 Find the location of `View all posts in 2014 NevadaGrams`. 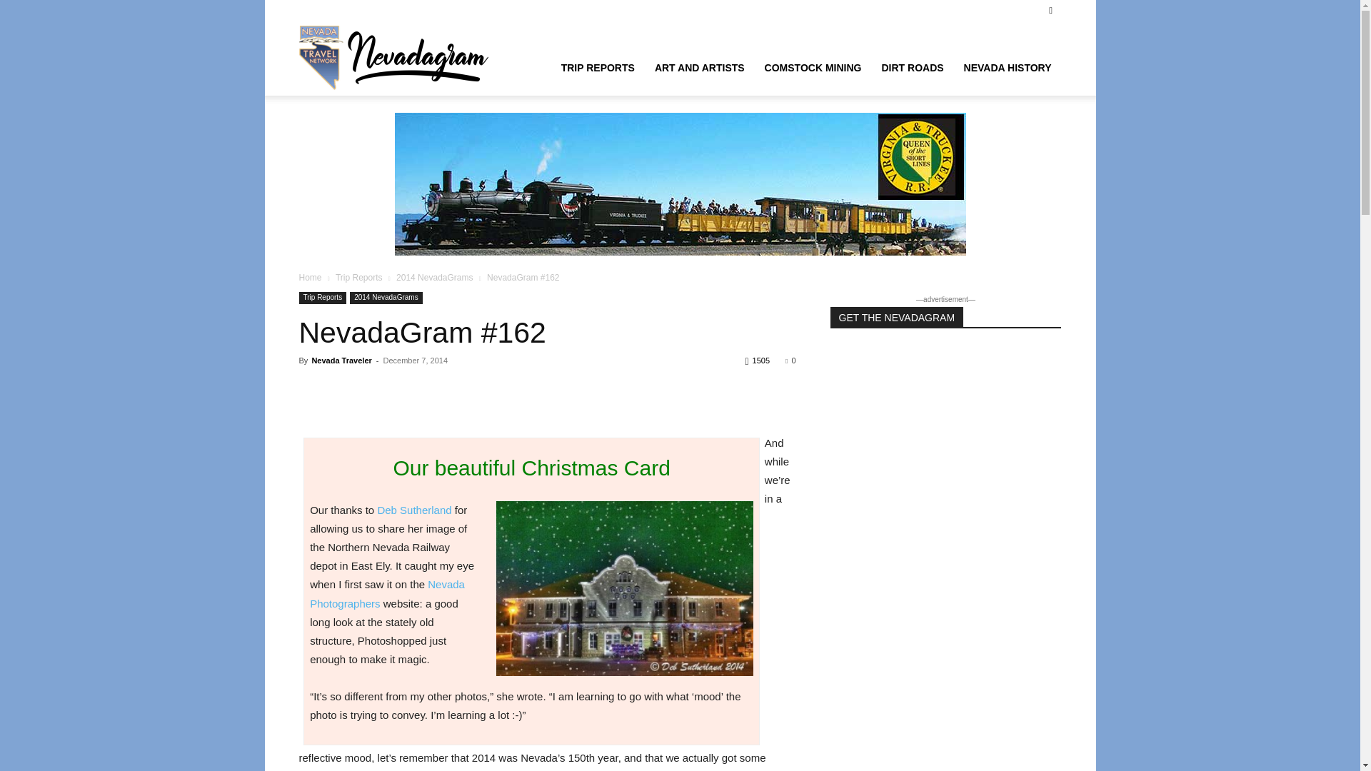

View all posts in 2014 NevadaGrams is located at coordinates (434, 278).